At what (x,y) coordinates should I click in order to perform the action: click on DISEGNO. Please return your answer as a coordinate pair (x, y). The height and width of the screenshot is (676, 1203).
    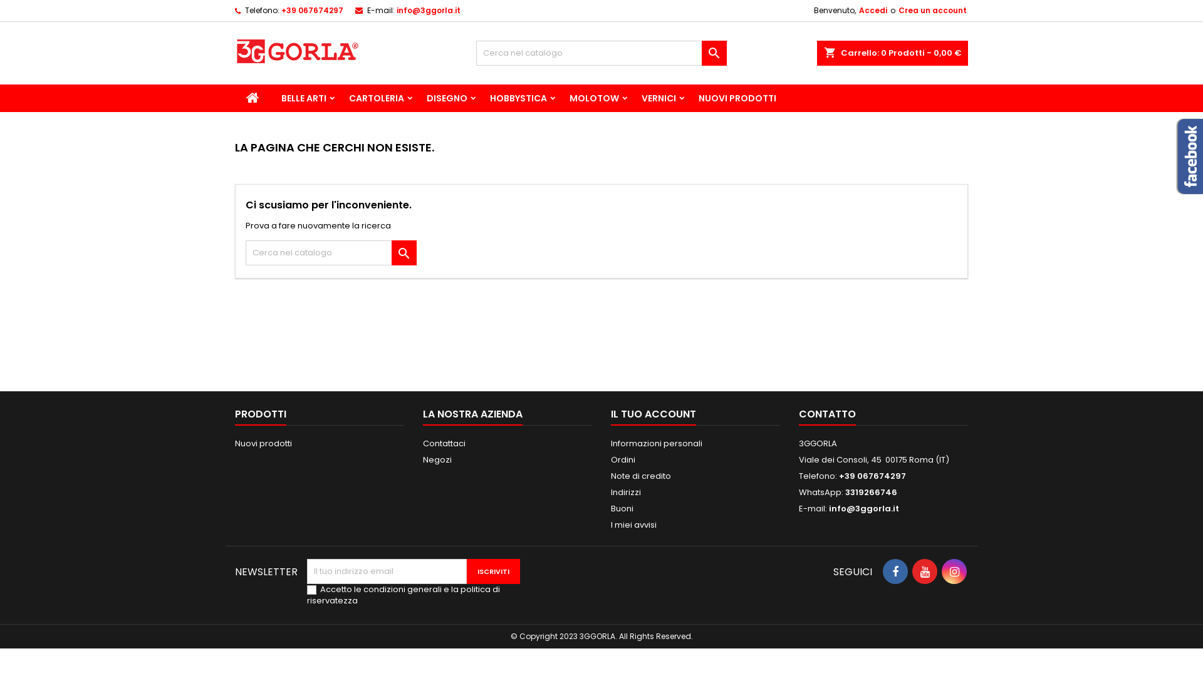
    Looking at the image, I should click on (447, 98).